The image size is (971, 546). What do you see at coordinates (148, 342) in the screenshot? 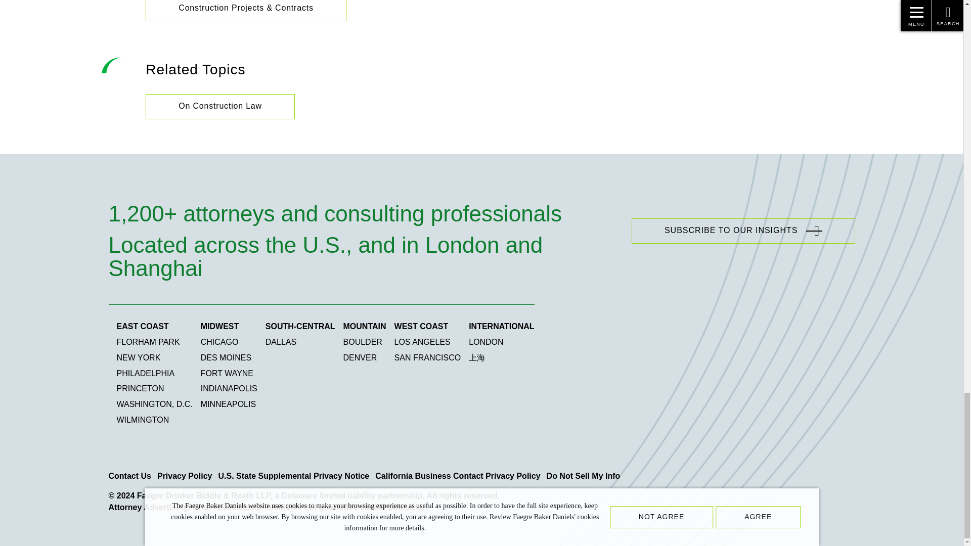
I see `FLORHAM PARK` at bounding box center [148, 342].